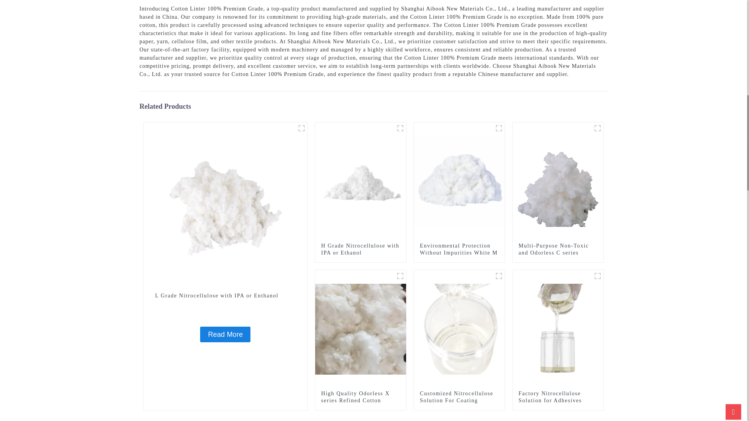 The image size is (749, 421). Describe the element at coordinates (499, 276) in the screenshot. I see `1` at that location.